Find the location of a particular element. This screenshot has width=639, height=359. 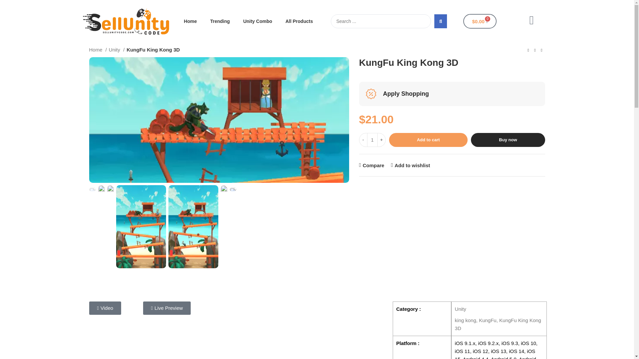

Home is located at coordinates (190, 21).